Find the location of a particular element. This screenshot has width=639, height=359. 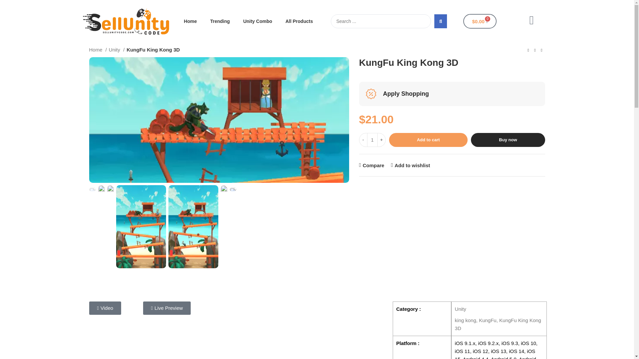

Home is located at coordinates (190, 21).